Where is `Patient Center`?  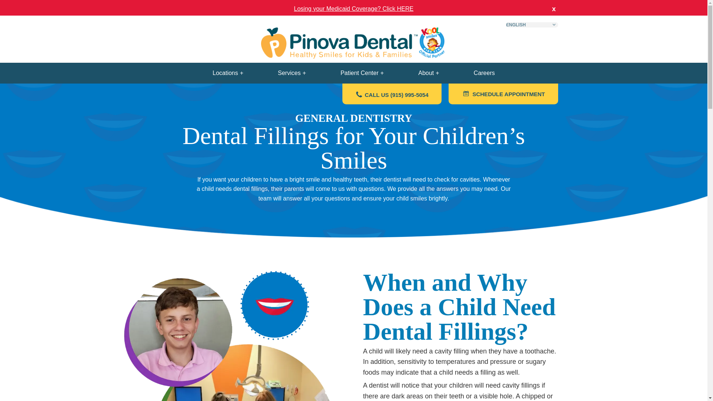 Patient Center is located at coordinates (362, 73).